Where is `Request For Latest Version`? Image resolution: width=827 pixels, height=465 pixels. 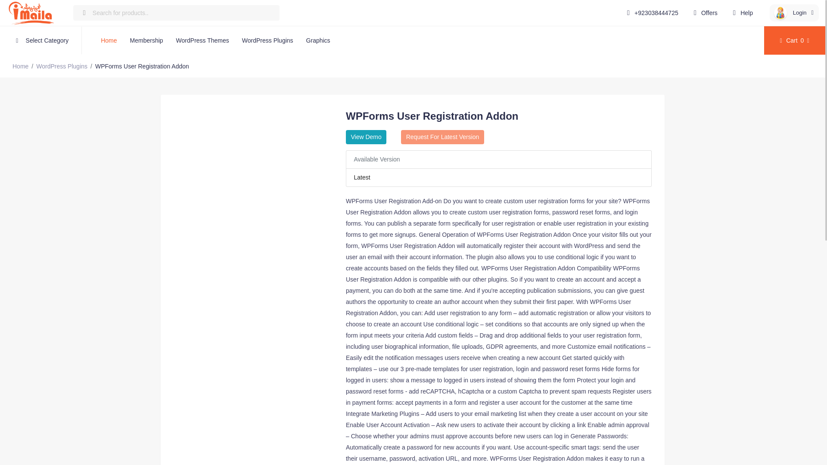
Request For Latest Version is located at coordinates (442, 137).